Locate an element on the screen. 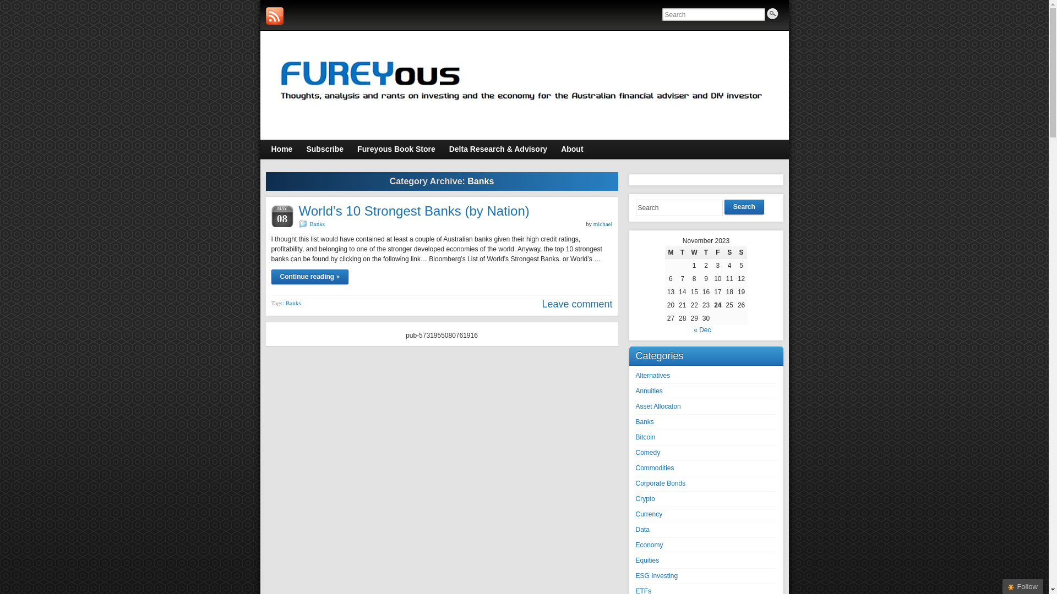 This screenshot has height=594, width=1057. Fureyous Book Store is located at coordinates (396, 150).